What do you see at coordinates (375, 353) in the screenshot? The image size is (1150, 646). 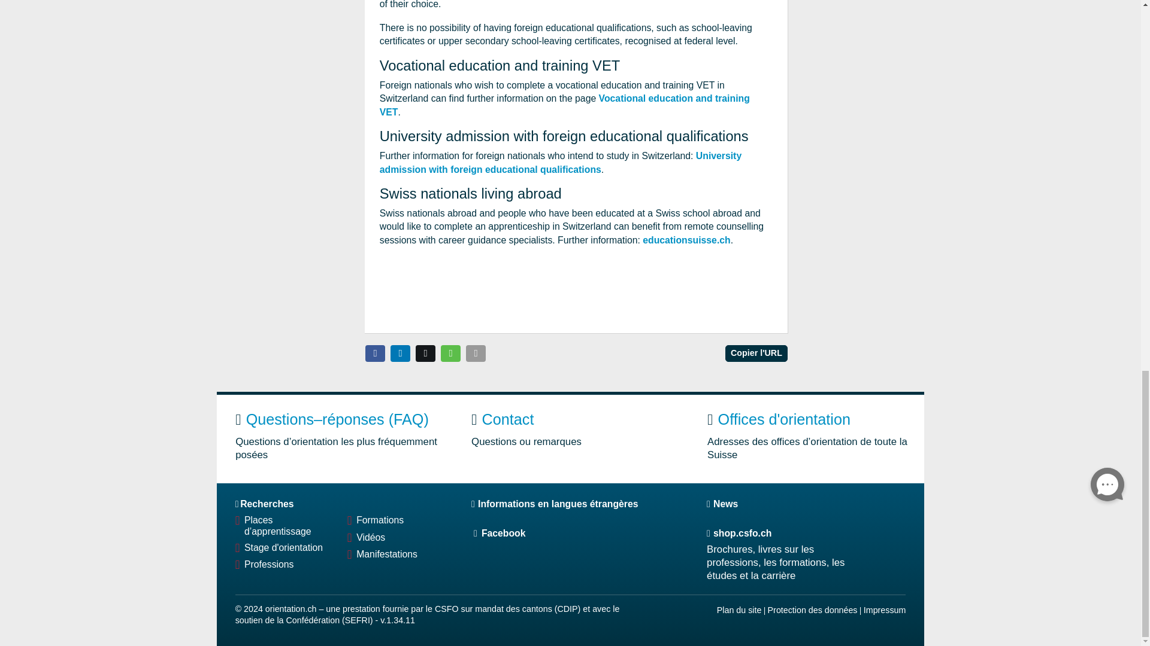 I see `Partager sur Facebook` at bounding box center [375, 353].